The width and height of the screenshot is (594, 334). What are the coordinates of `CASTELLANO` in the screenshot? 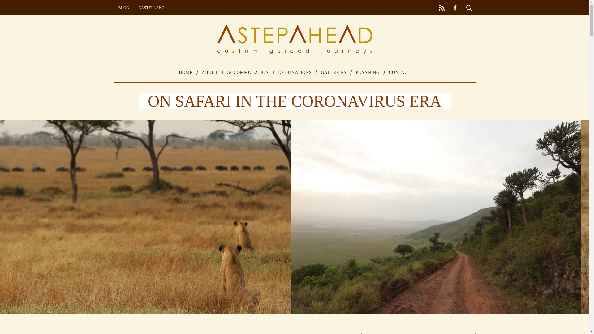 It's located at (152, 7).